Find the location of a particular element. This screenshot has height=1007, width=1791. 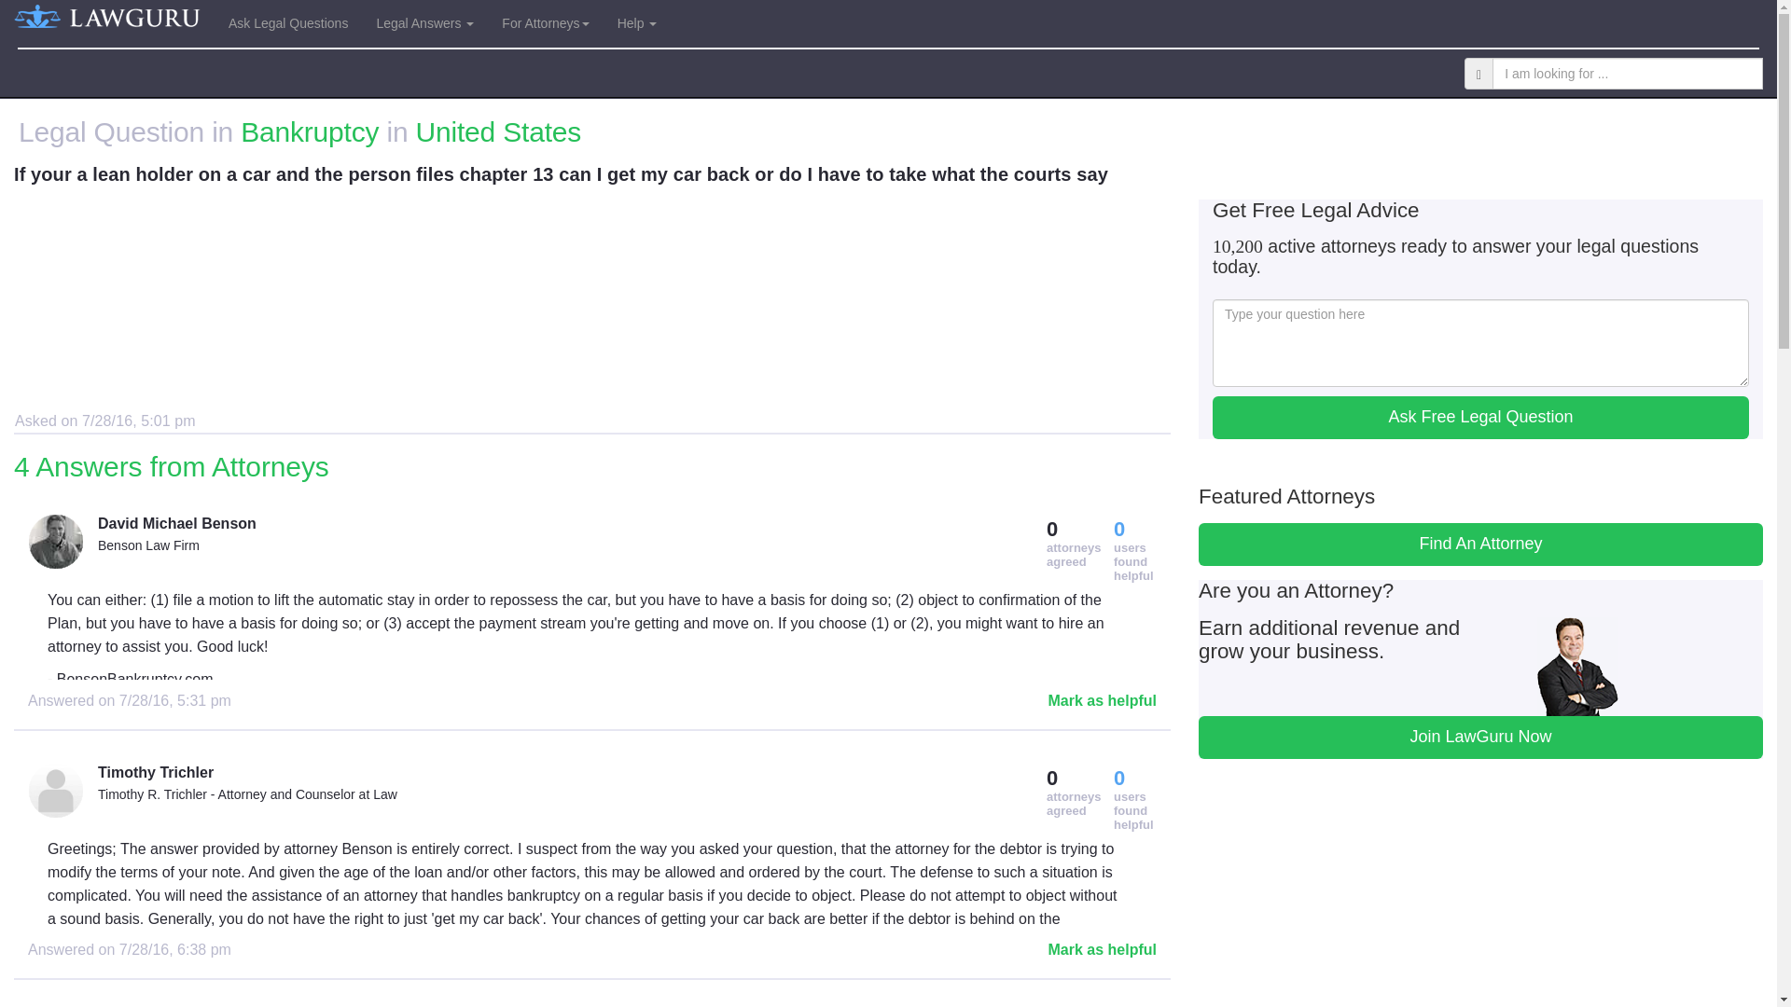

Ask Legal Questions is located at coordinates (287, 22).